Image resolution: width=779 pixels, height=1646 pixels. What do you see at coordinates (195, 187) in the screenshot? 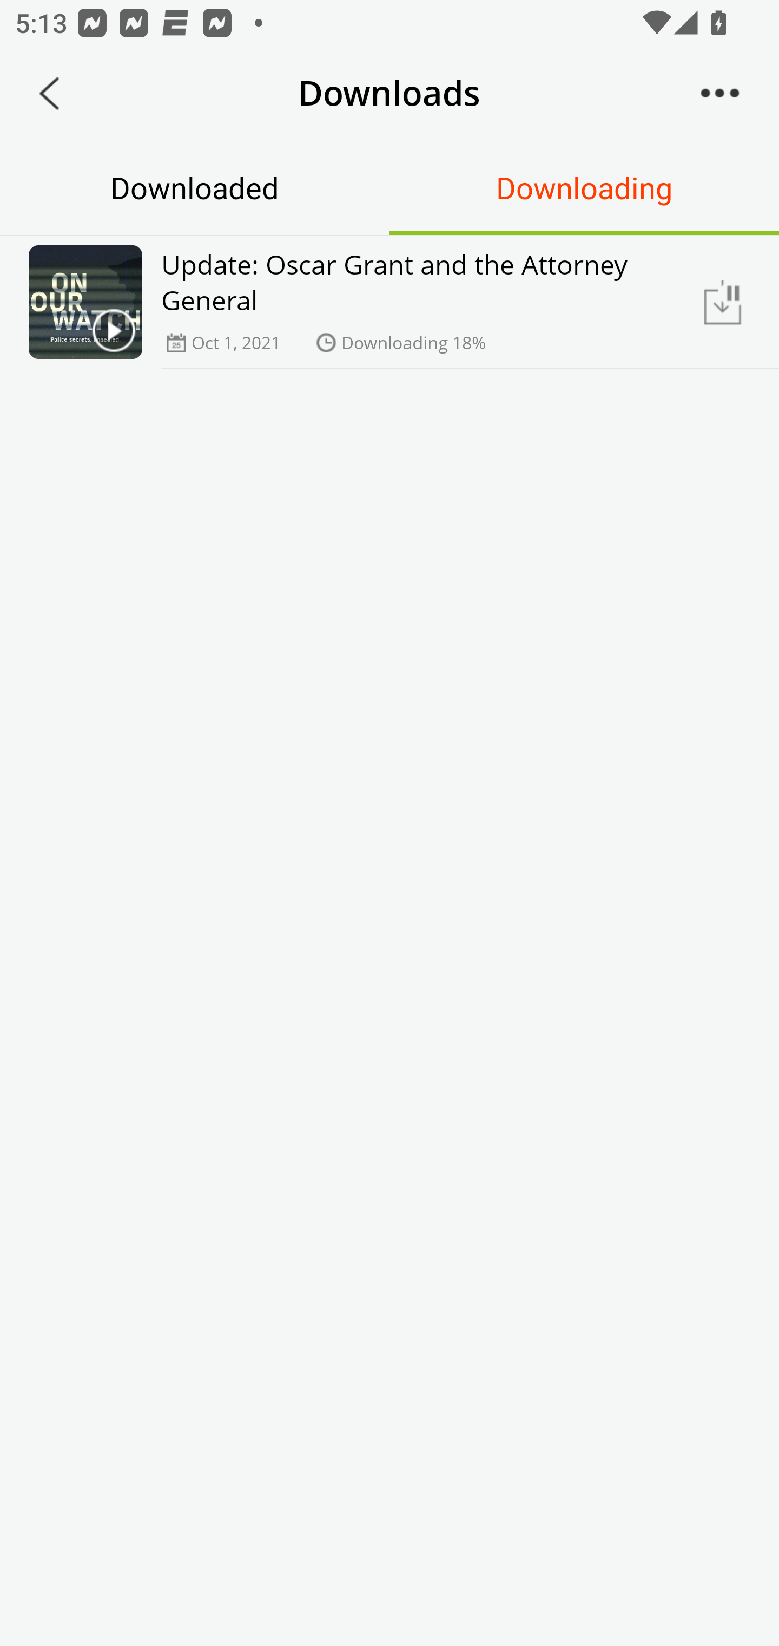
I see `Downloaded` at bounding box center [195, 187].